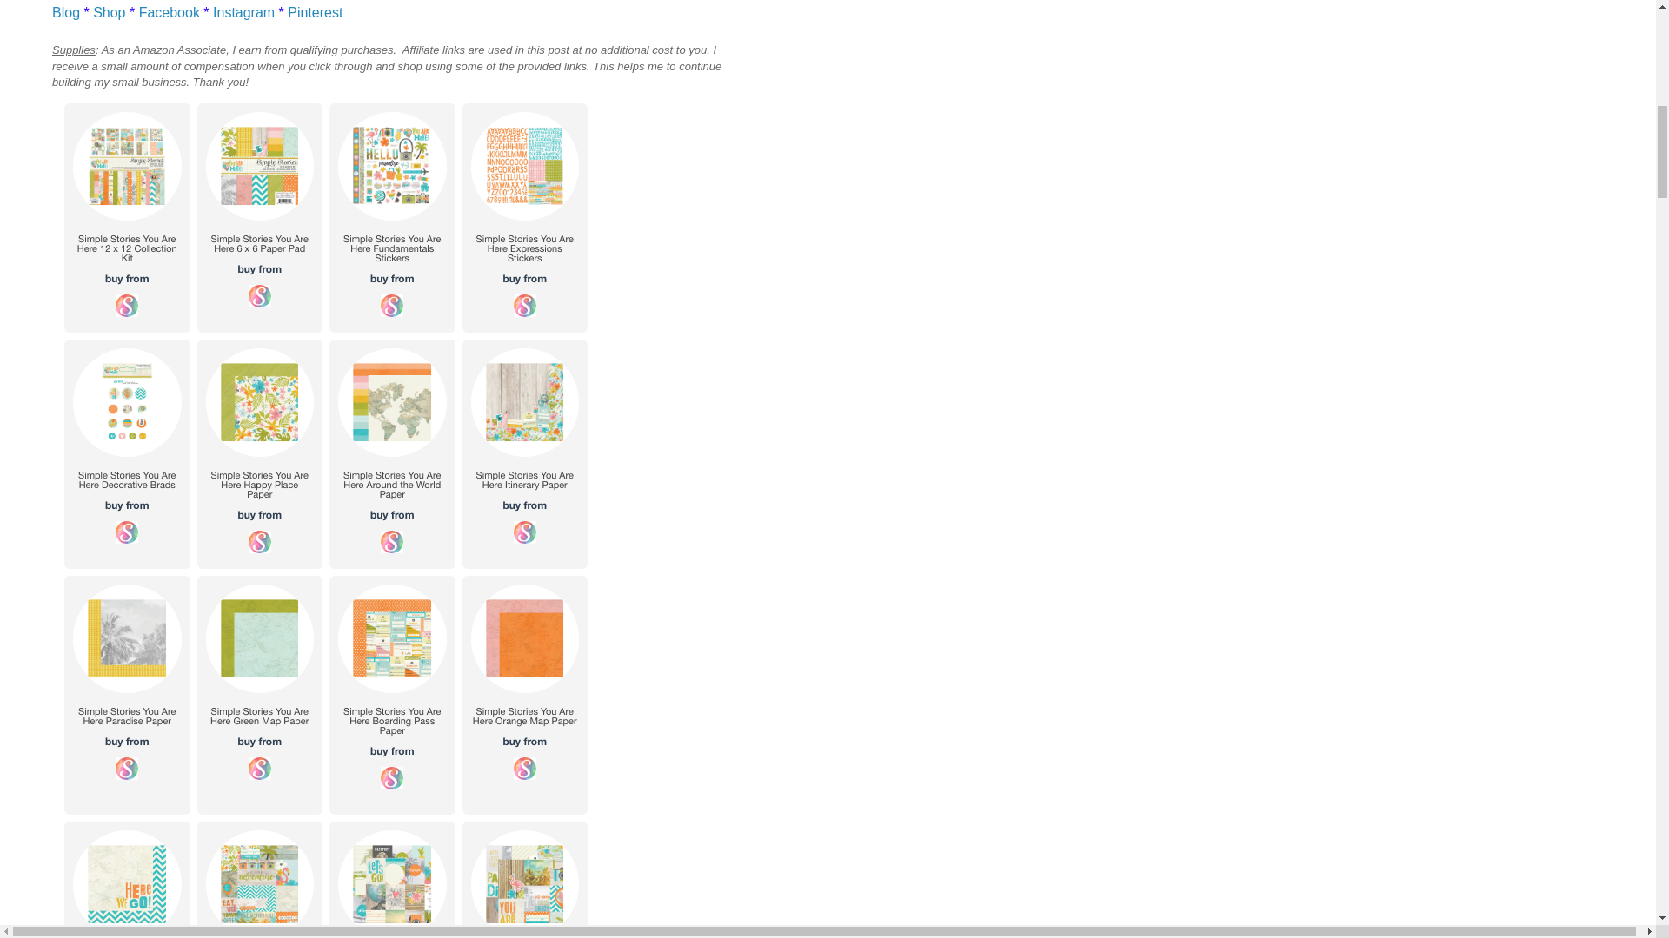  What do you see at coordinates (108, 12) in the screenshot?
I see `Shop` at bounding box center [108, 12].